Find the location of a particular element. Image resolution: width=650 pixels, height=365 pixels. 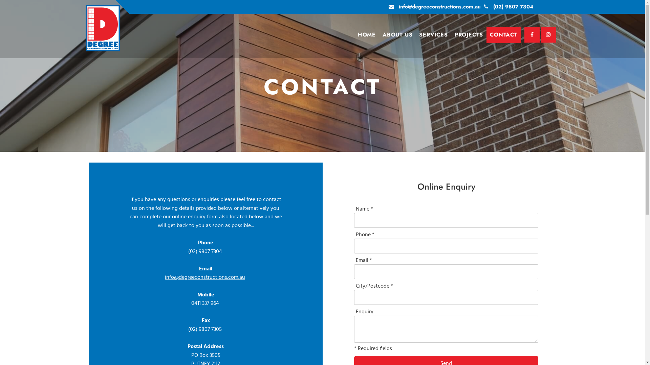

CONTACT is located at coordinates (504, 35).